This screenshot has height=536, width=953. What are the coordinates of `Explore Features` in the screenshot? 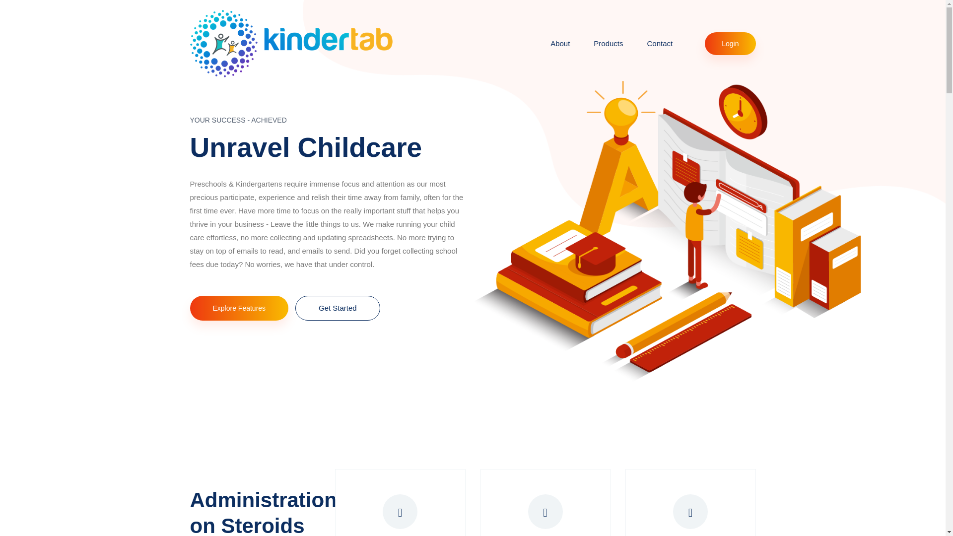 It's located at (239, 308).